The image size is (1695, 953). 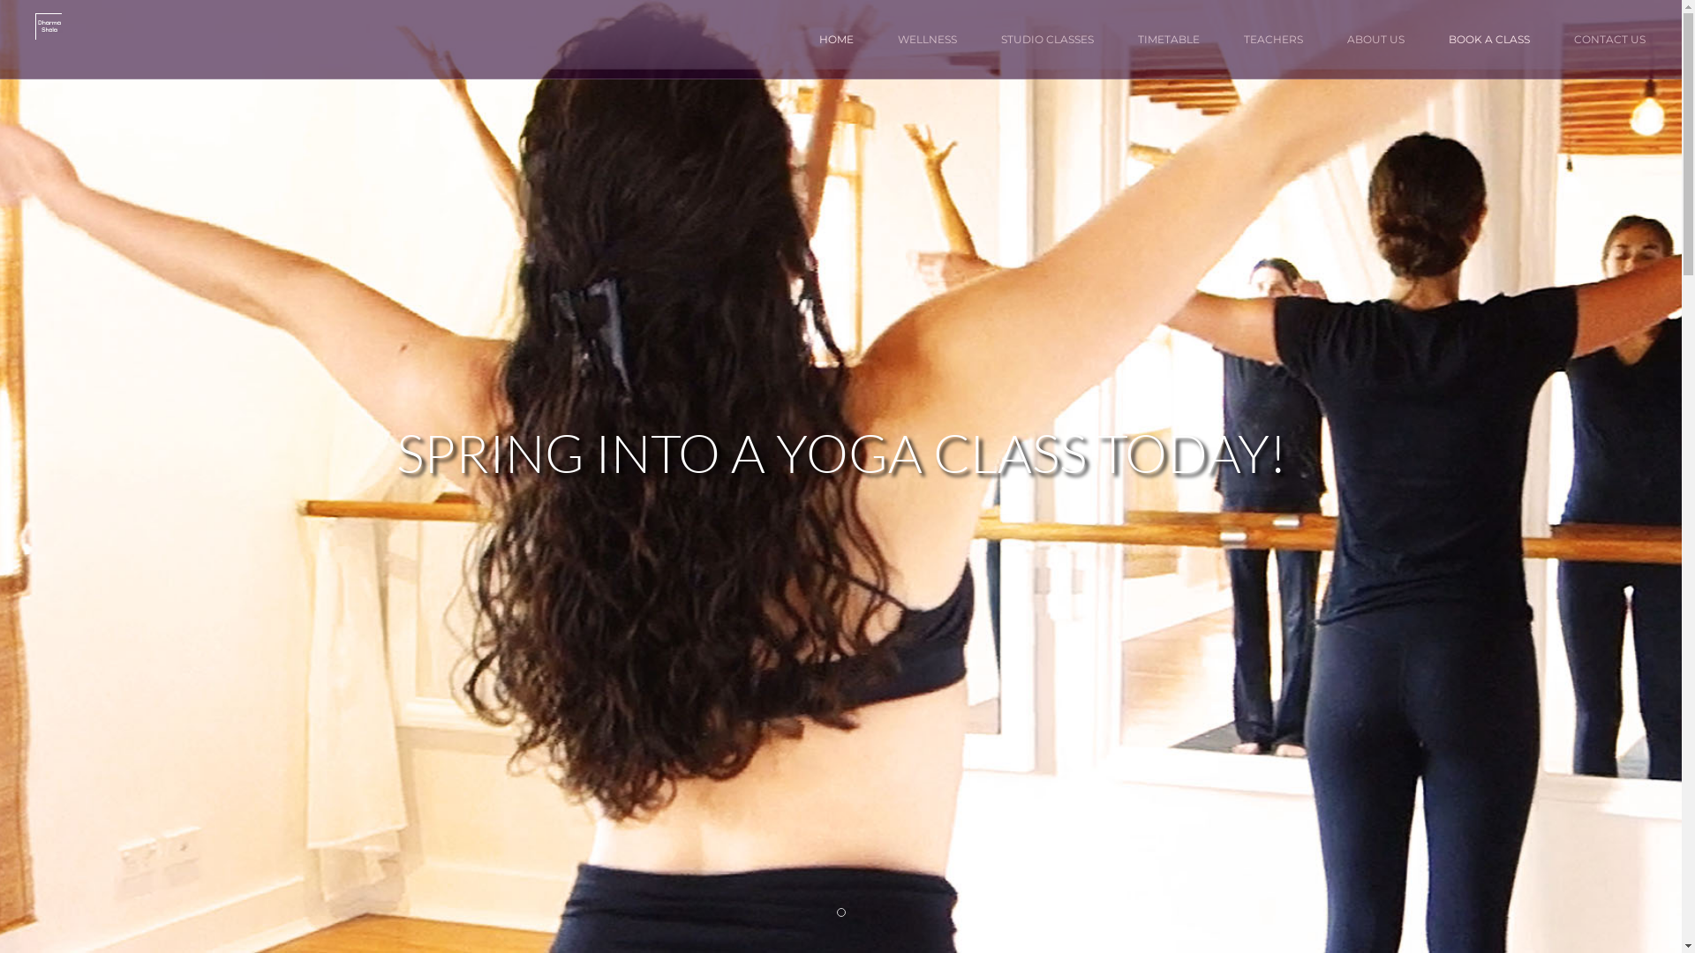 I want to click on WELLNESS, so click(x=927, y=40).